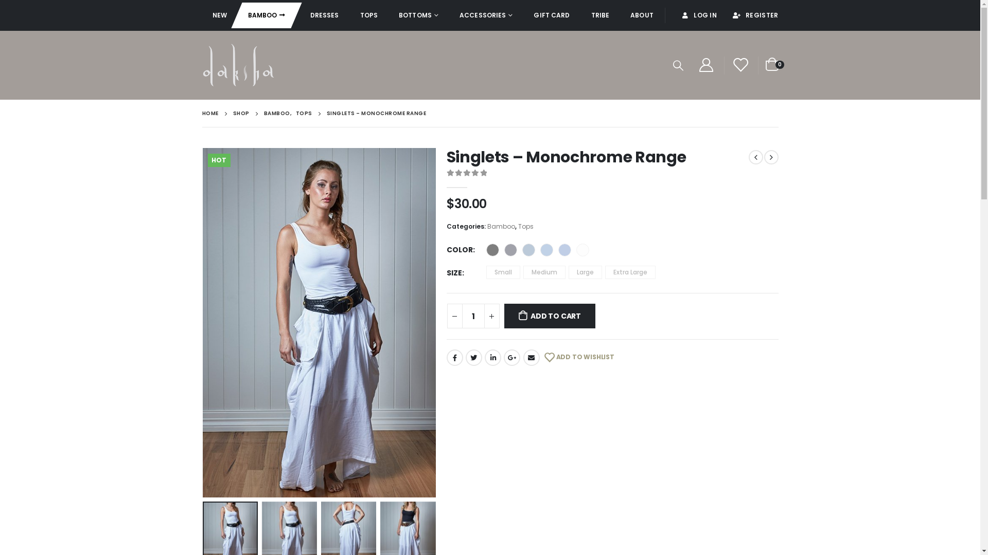  I want to click on Medium, so click(544, 272).